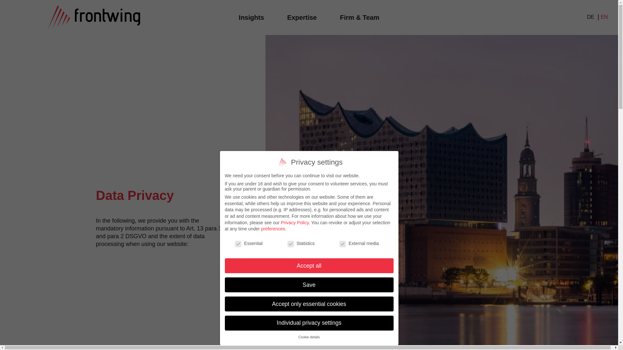  Describe the element at coordinates (309, 266) in the screenshot. I see `Accept all` at that location.